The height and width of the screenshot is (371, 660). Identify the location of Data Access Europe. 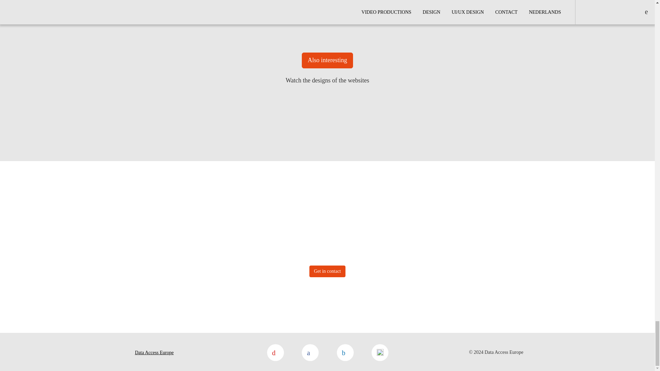
(154, 352).